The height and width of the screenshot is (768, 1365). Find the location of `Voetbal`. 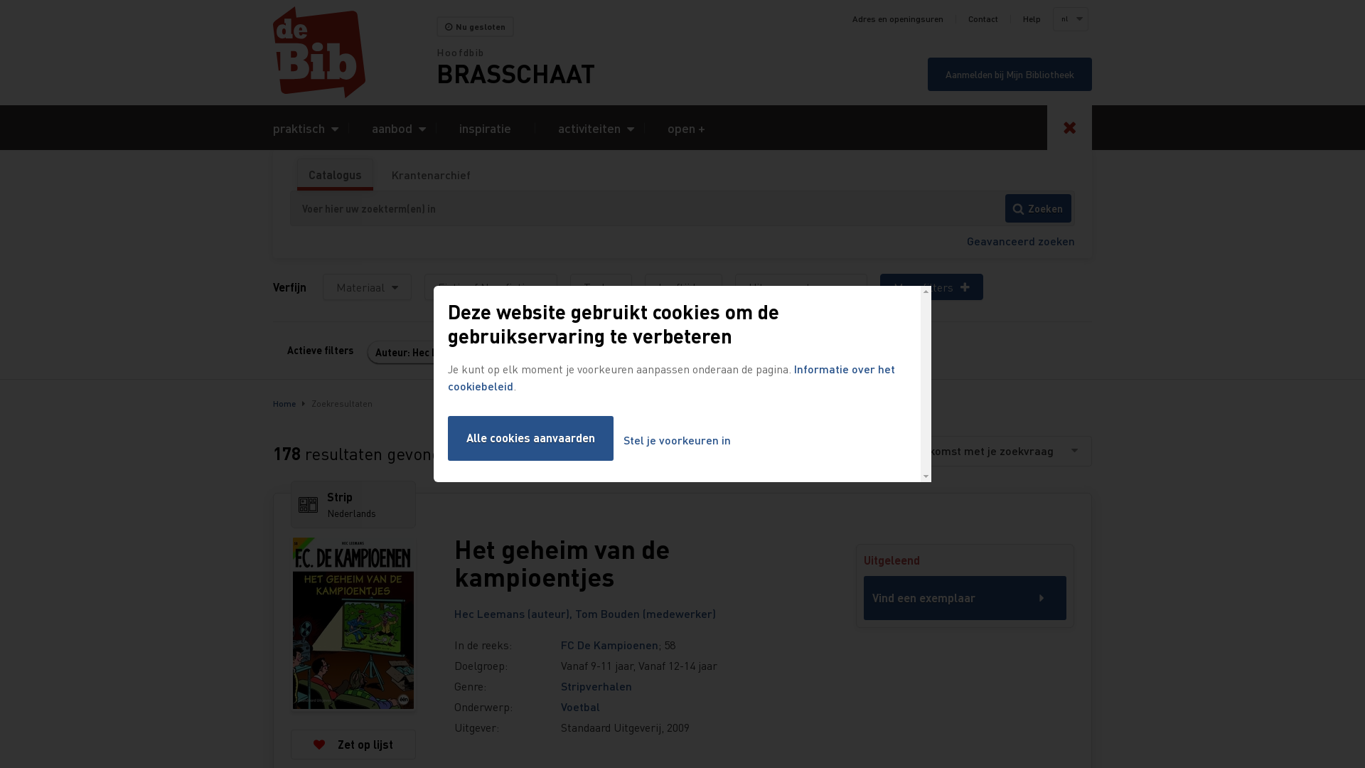

Voetbal is located at coordinates (580, 707).